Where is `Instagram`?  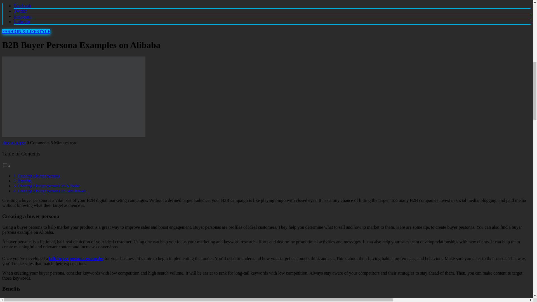 Instagram is located at coordinates (23, 16).